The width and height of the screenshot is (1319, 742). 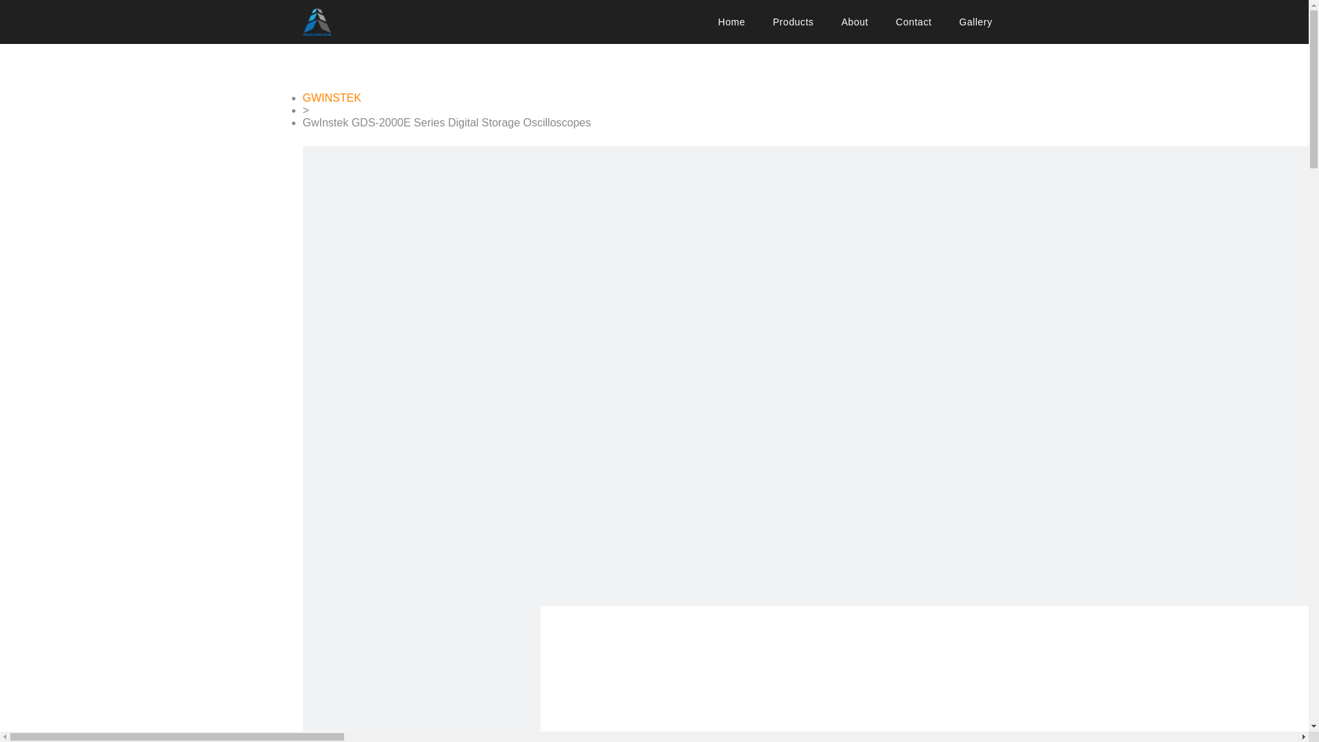 What do you see at coordinates (331, 98) in the screenshot?
I see `GWINSTEK` at bounding box center [331, 98].